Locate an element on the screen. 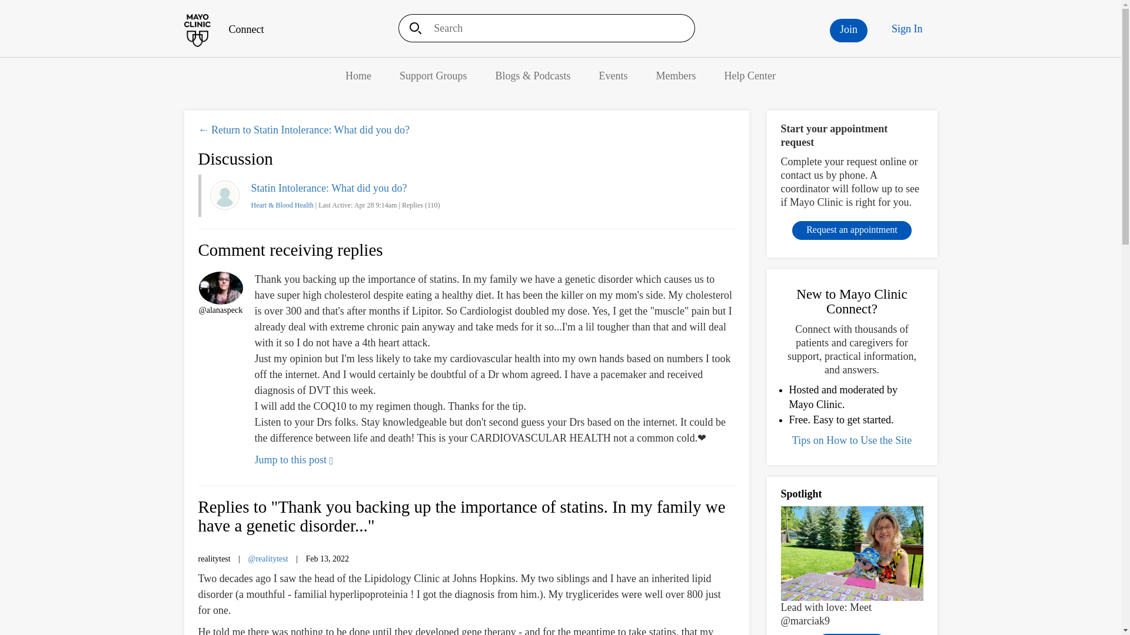  Support Groups is located at coordinates (433, 75).